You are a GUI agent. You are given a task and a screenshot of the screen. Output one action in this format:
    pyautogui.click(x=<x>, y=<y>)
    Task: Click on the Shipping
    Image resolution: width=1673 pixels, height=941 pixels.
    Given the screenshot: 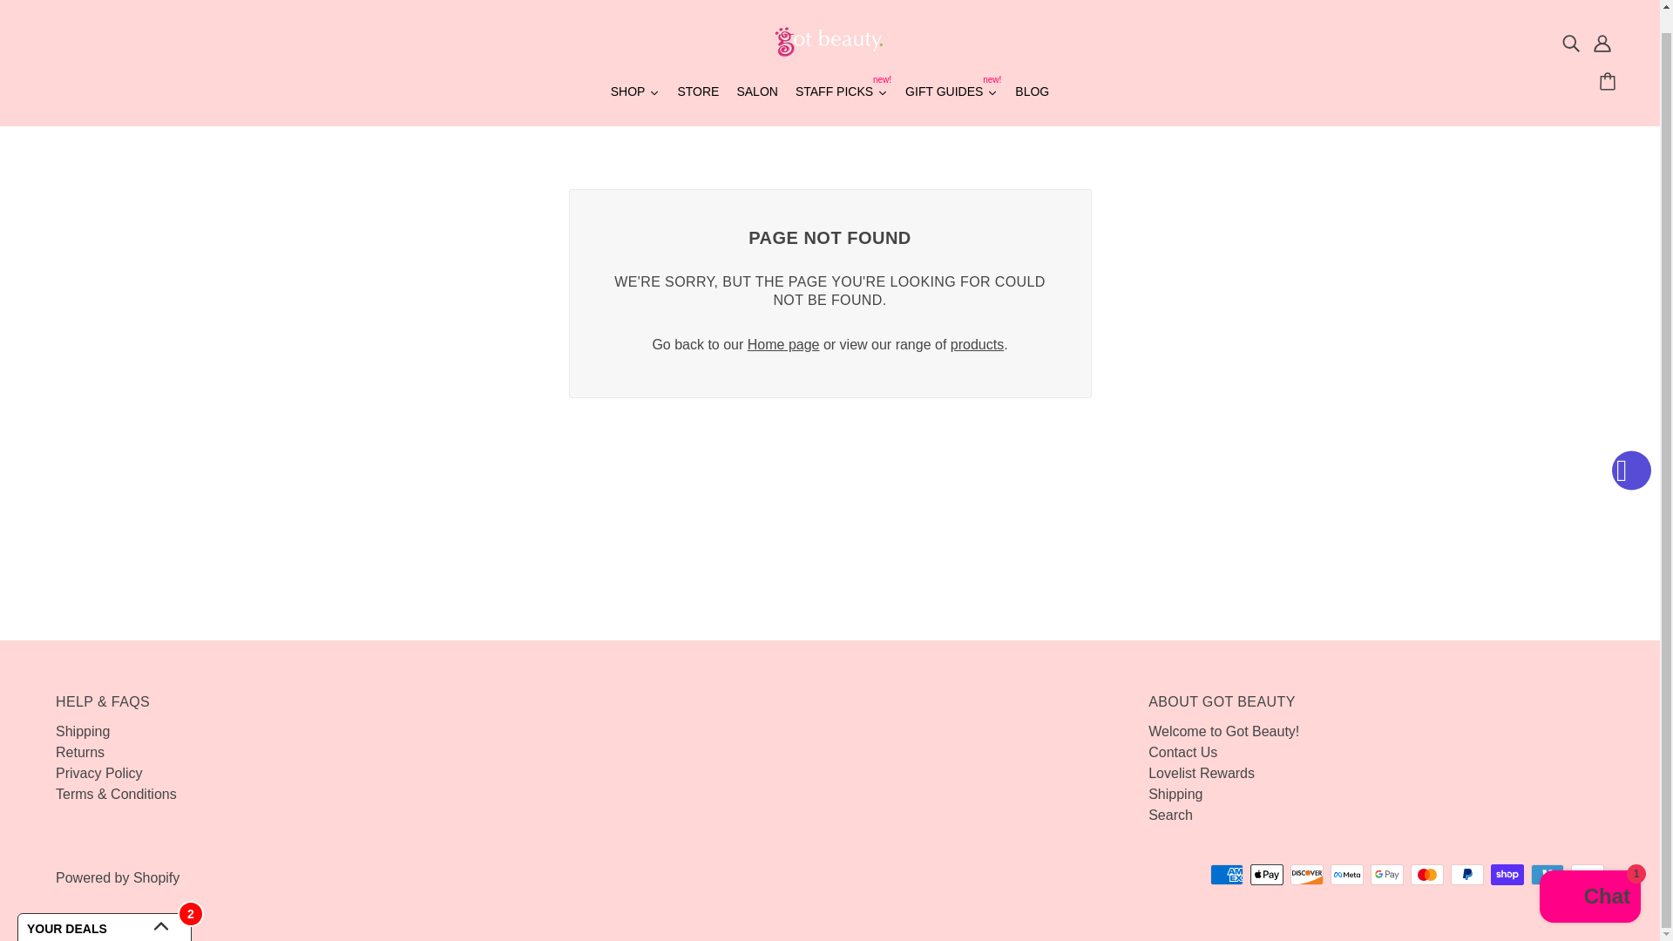 What is the action you would take?
    pyautogui.click(x=98, y=774)
    